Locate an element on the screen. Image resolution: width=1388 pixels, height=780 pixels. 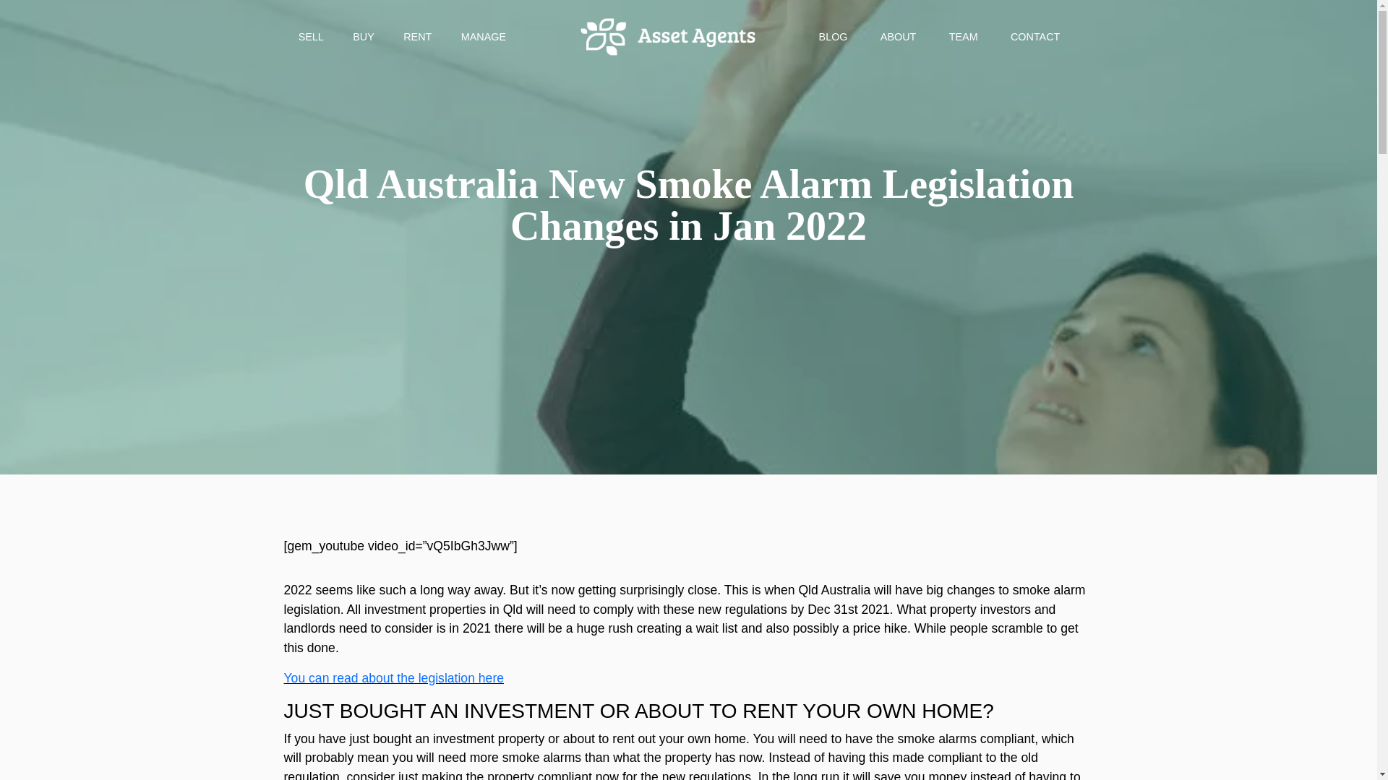
BUY is located at coordinates (363, 37).